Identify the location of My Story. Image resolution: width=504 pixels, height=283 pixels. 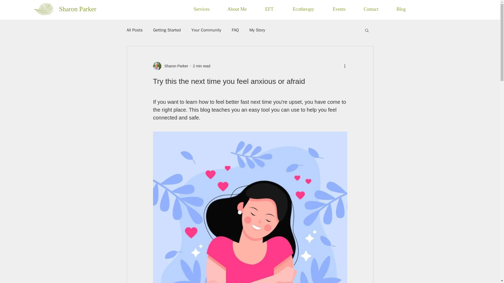
(257, 30).